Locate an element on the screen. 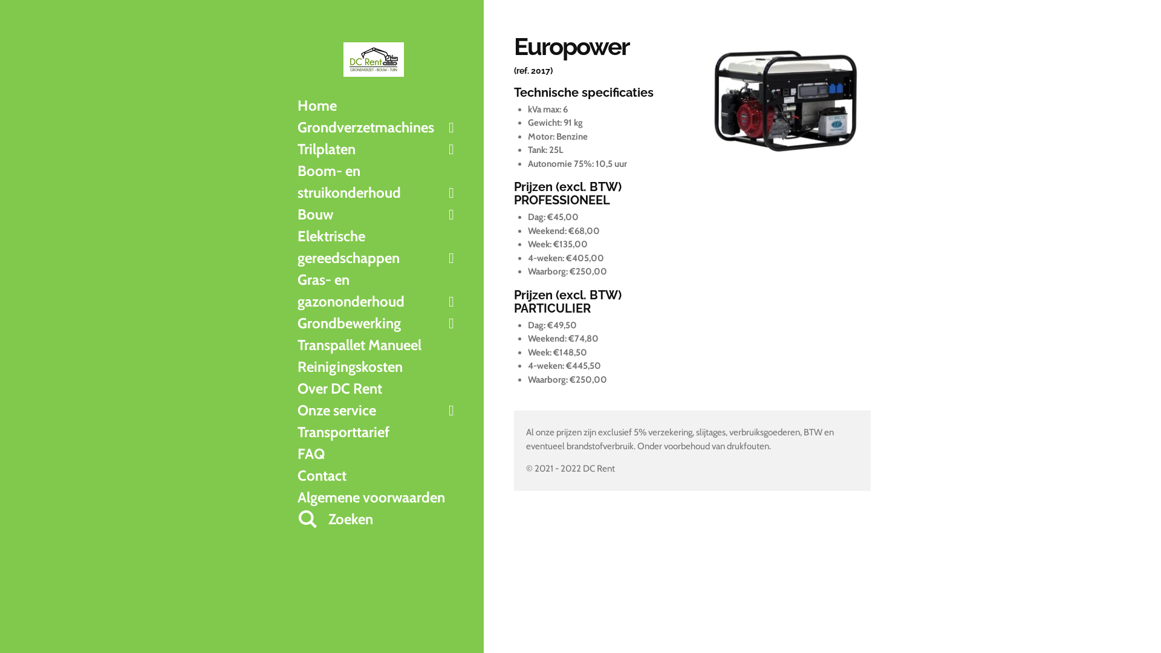  FAQ is located at coordinates (378, 454).